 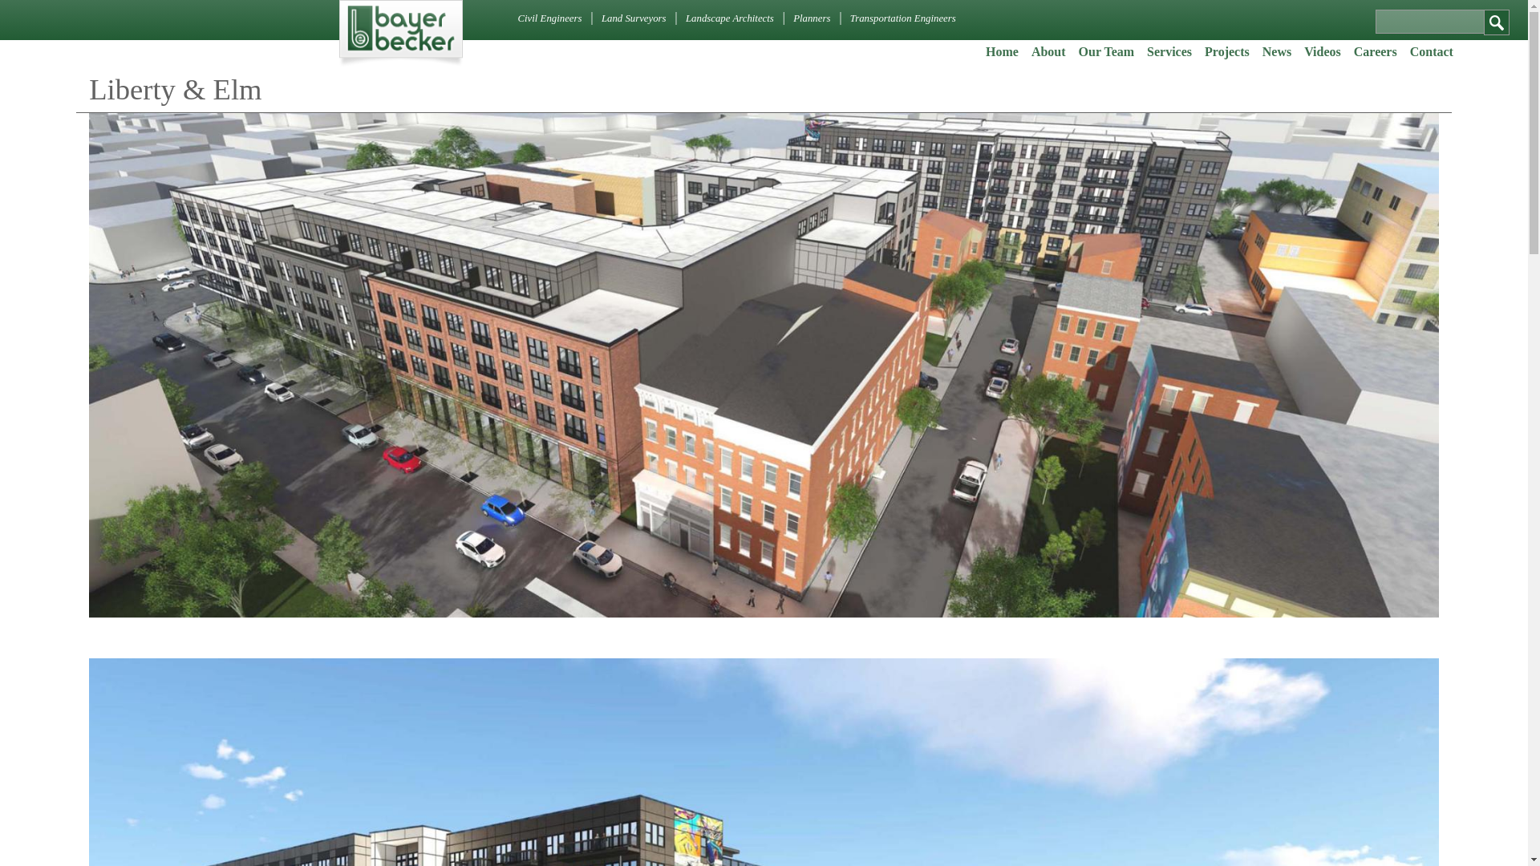 I want to click on Landscape Architects, so click(x=730, y=18).